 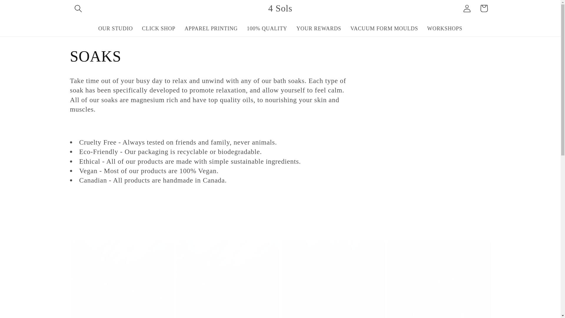 What do you see at coordinates (280, 8) in the screenshot?
I see `4 Sols` at bounding box center [280, 8].